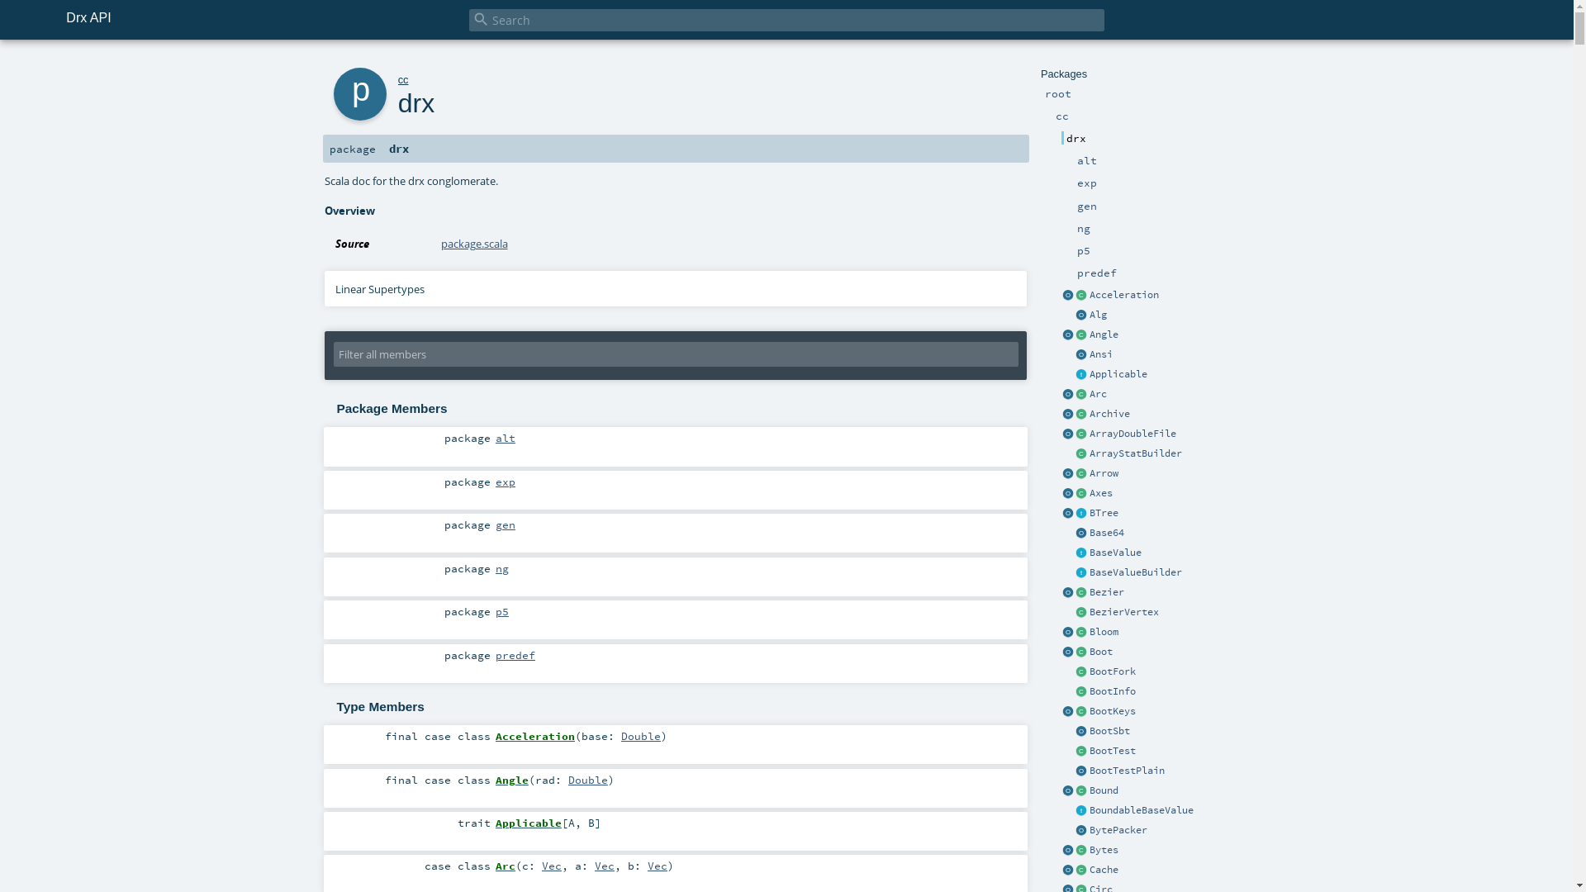 The width and height of the screenshot is (1586, 892). I want to click on BootTestPlain, so click(1127, 771).